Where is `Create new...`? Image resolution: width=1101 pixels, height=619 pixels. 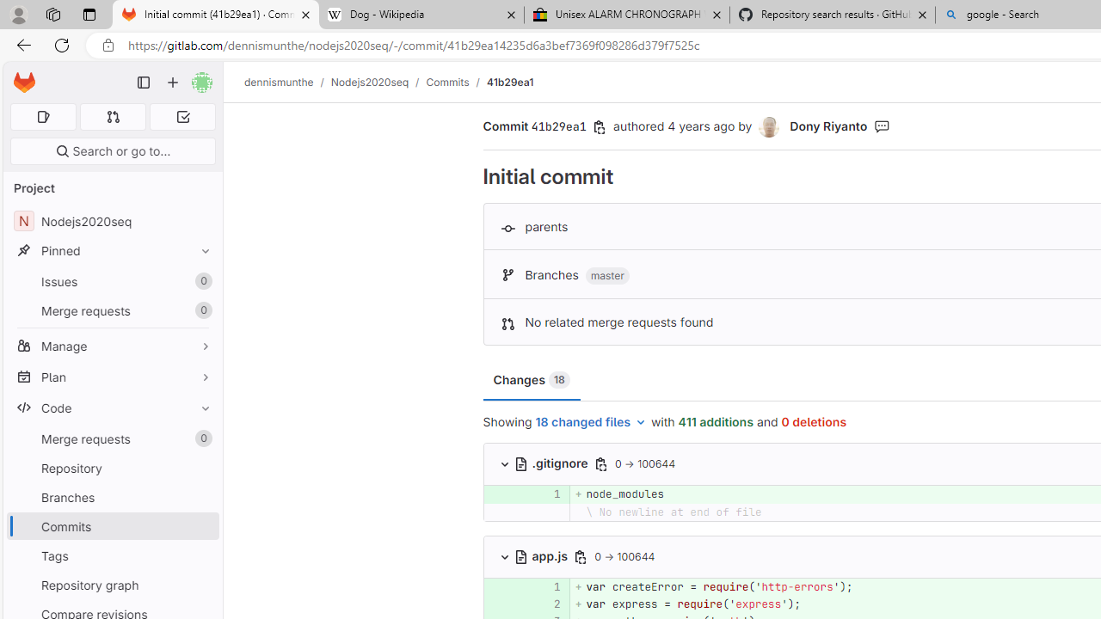
Create new... is located at coordinates (173, 83).